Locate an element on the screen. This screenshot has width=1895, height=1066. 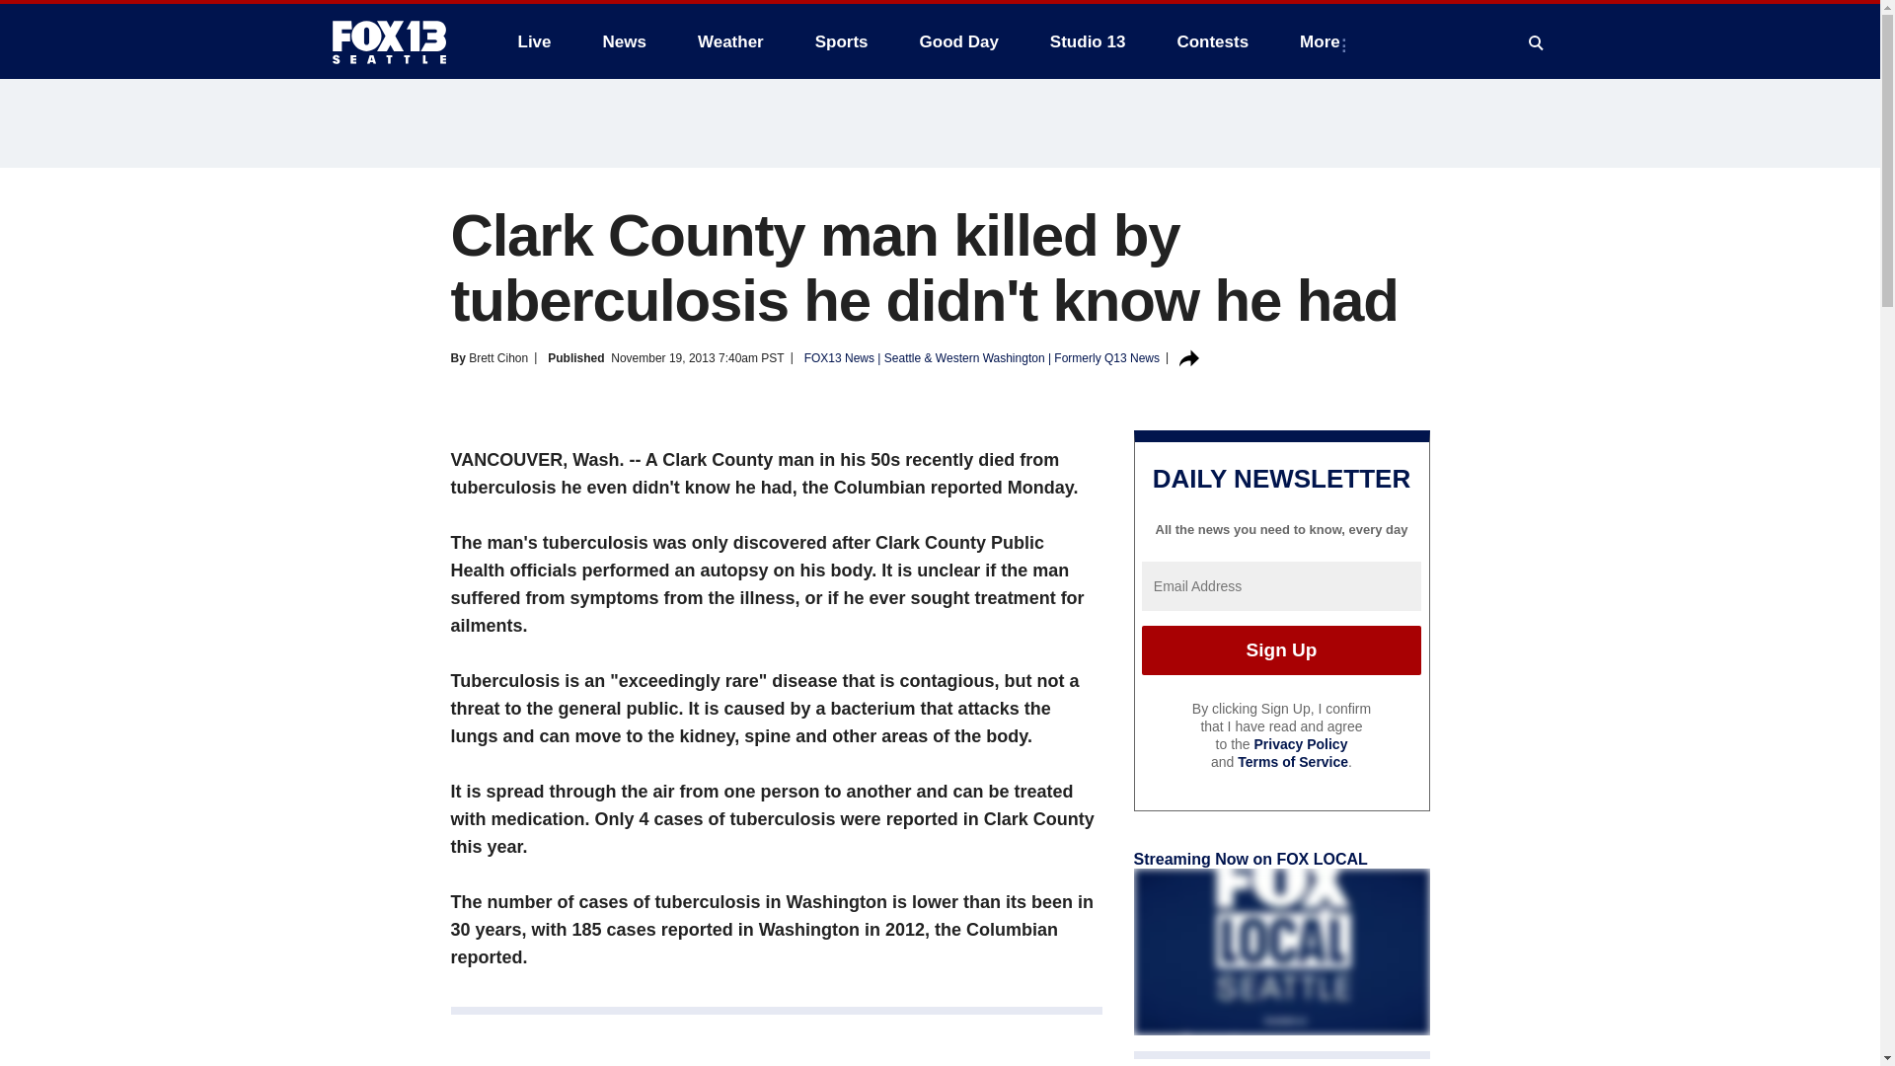
Studio 13 is located at coordinates (1088, 41).